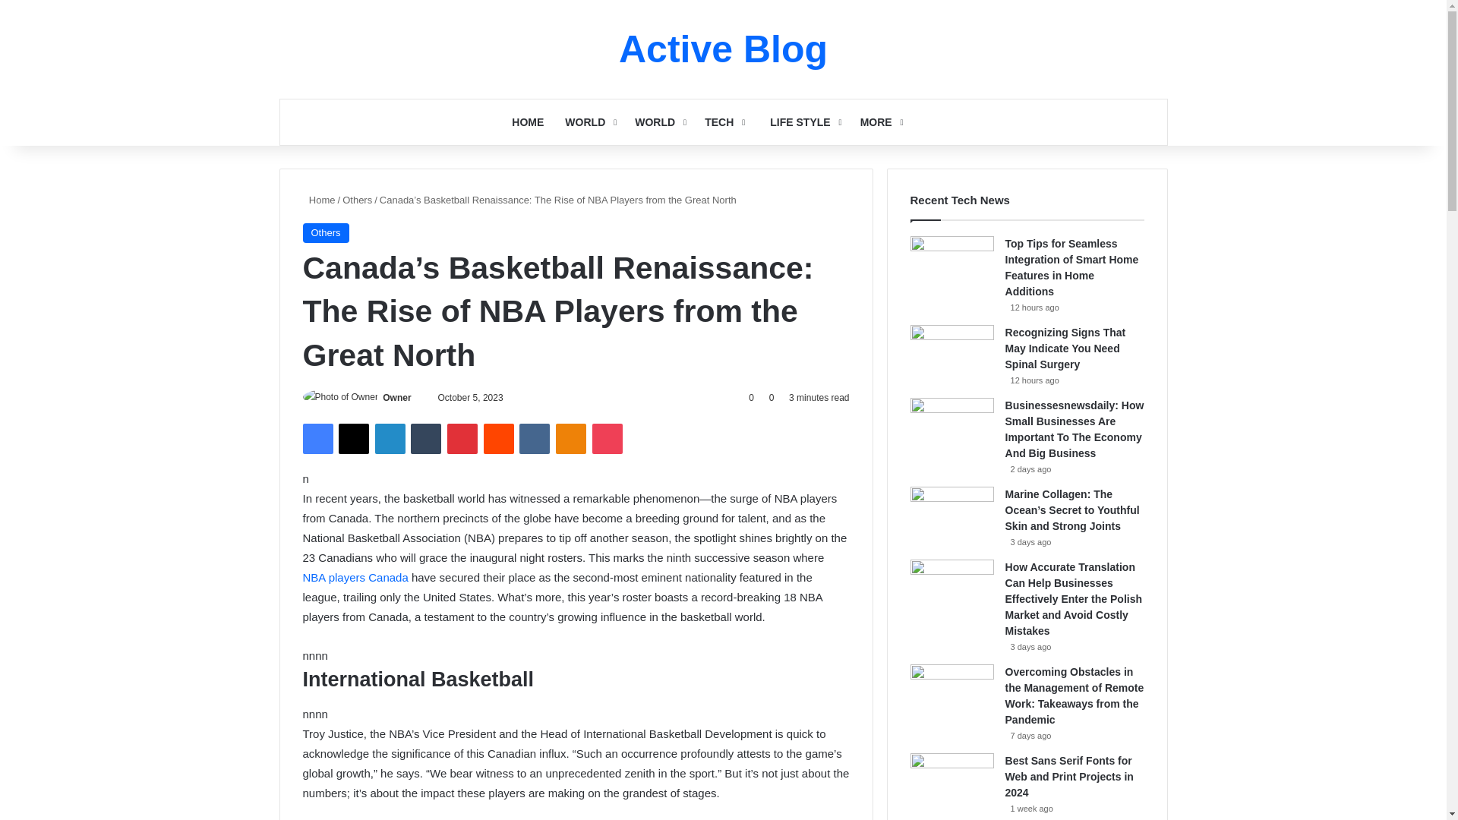  What do you see at coordinates (353, 439) in the screenshot?
I see `X` at bounding box center [353, 439].